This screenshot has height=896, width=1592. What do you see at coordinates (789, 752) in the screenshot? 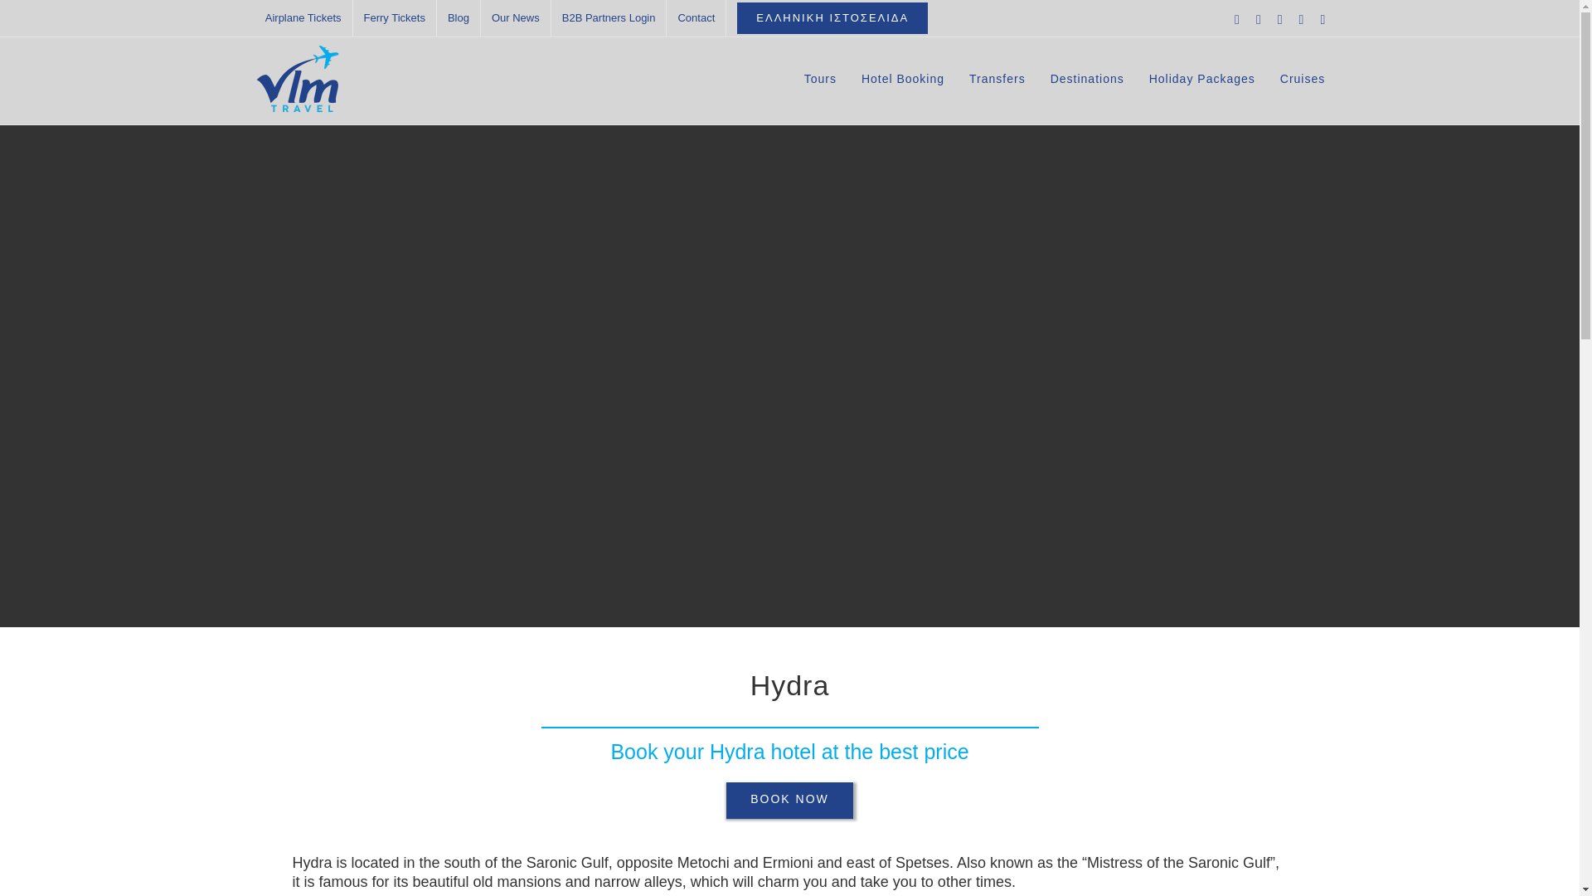
I see `Book your Hydra hotel at the best price` at bounding box center [789, 752].